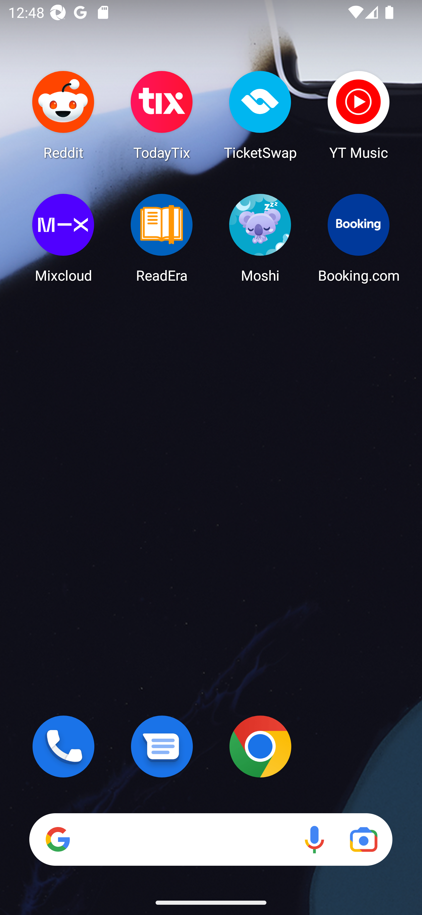  What do you see at coordinates (363, 839) in the screenshot?
I see `Google Lens` at bounding box center [363, 839].